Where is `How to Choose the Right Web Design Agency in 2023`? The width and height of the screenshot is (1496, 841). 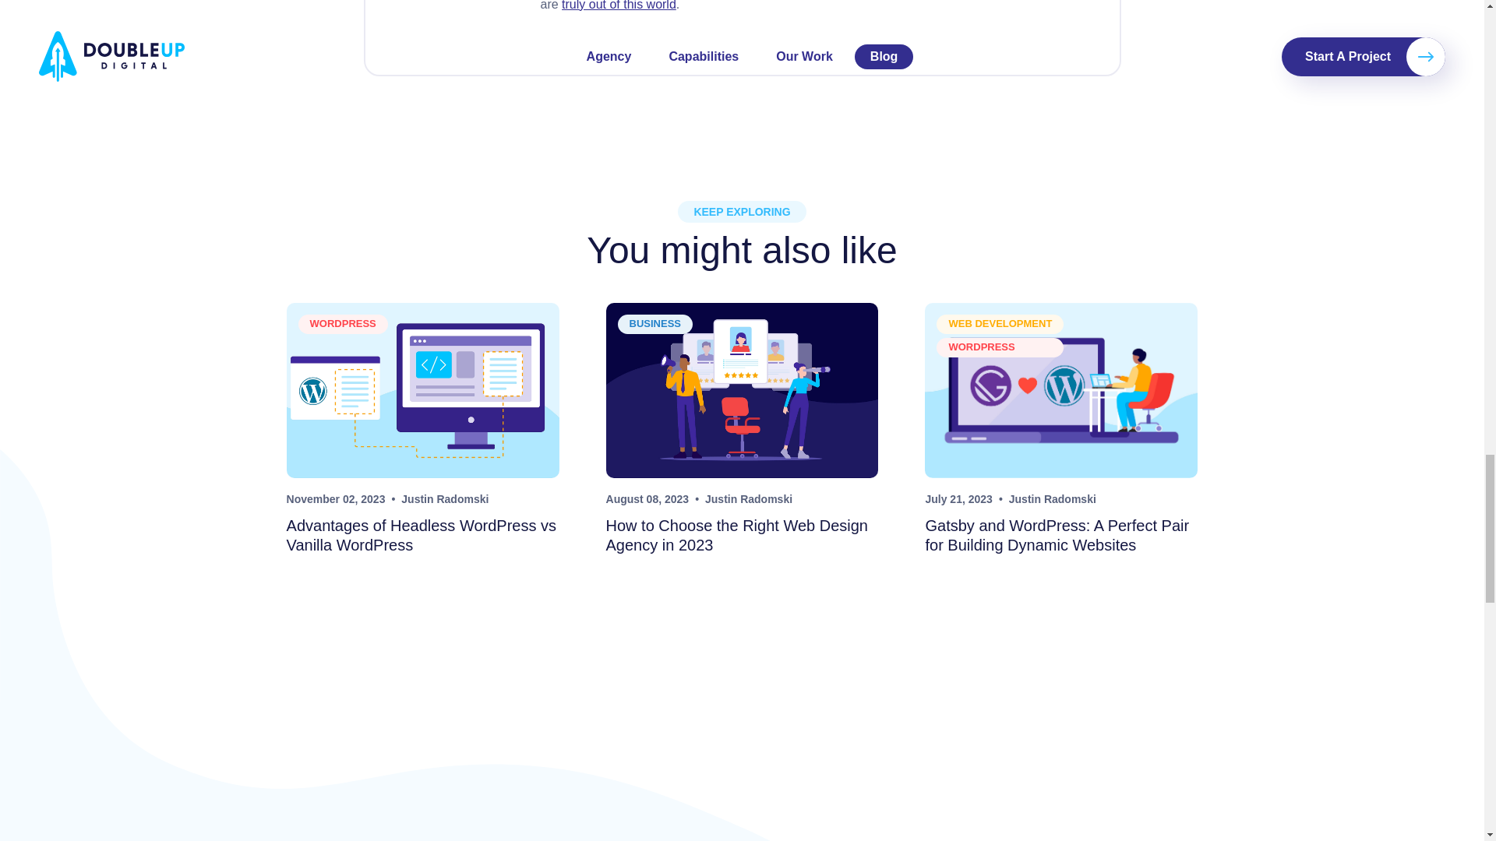 How to Choose the Right Web Design Agency in 2023 is located at coordinates (736, 535).